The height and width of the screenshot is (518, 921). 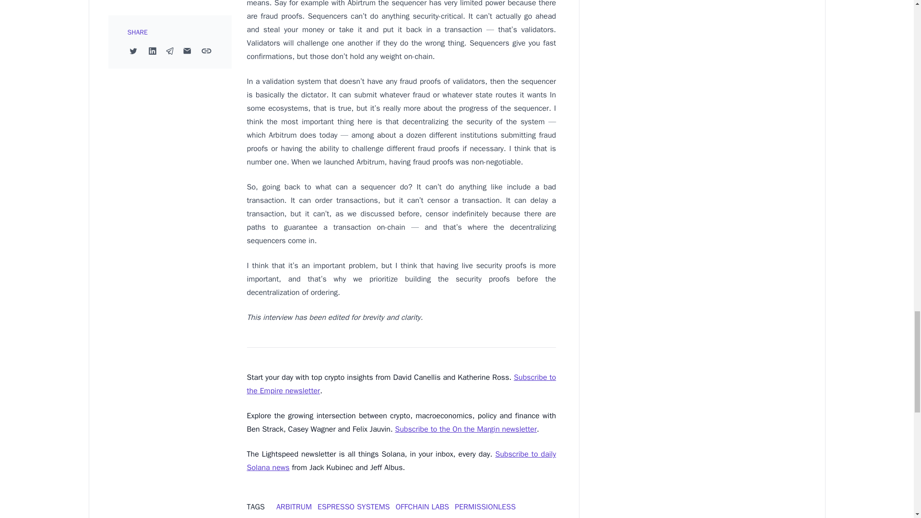 I want to click on ARBITRUM, so click(x=294, y=506).